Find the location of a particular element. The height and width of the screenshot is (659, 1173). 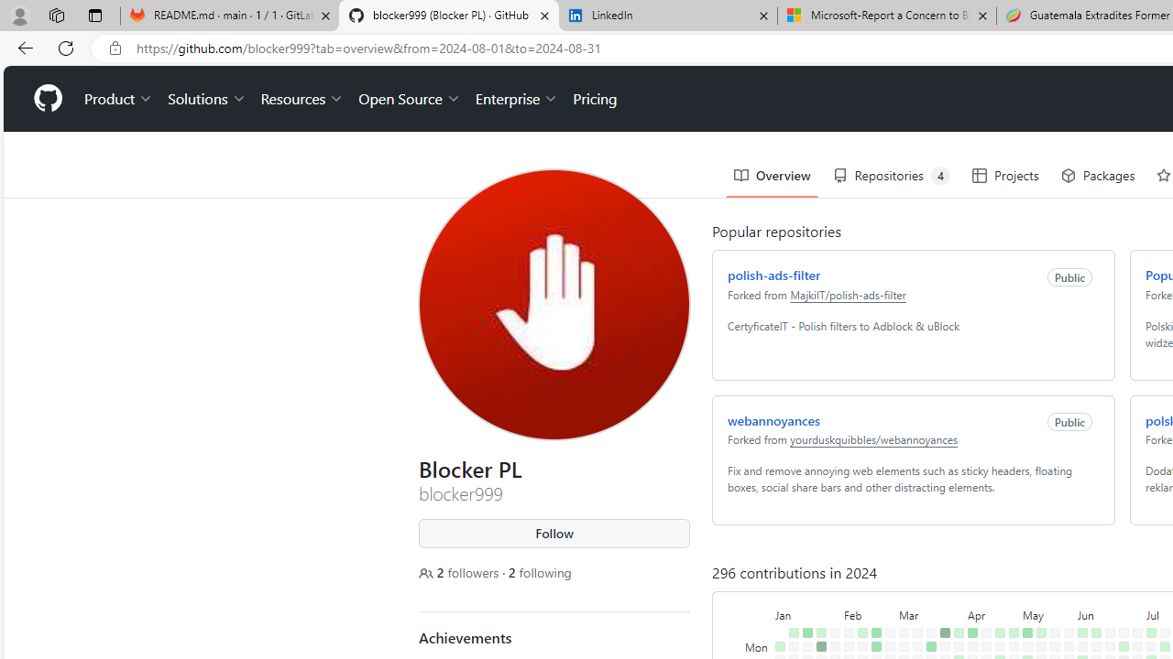

2 contributions on May 12th. is located at coordinates (1041, 632).